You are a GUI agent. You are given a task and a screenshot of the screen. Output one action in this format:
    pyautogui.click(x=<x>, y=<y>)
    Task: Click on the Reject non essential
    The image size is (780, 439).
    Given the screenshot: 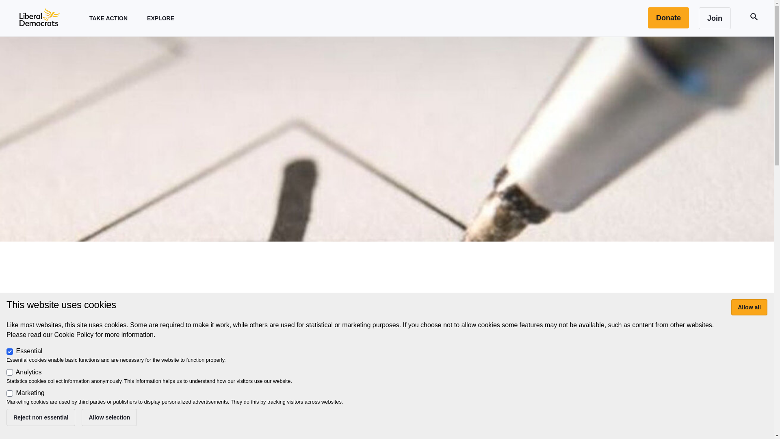 What is the action you would take?
    pyautogui.click(x=41, y=417)
    